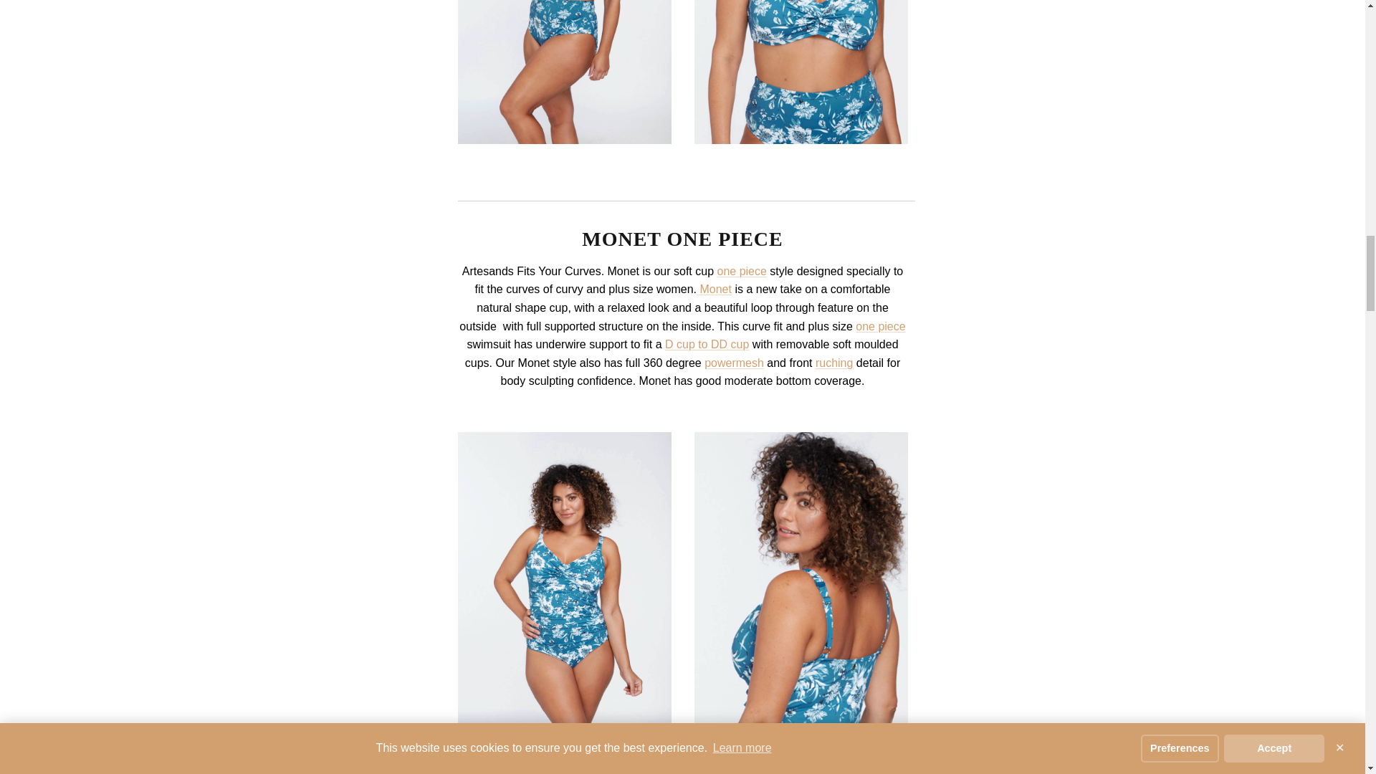  Describe the element at coordinates (714, 289) in the screenshot. I see `Artesands Curve Plus Size Monet Swimwear` at that location.